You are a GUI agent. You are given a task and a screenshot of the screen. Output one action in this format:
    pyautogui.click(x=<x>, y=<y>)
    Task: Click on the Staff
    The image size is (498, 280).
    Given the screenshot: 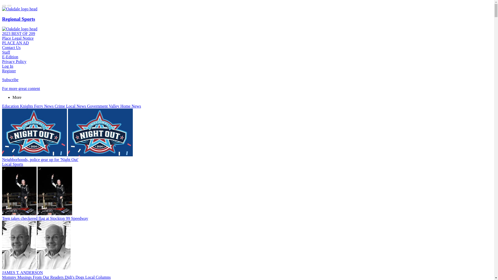 What is the action you would take?
    pyautogui.click(x=6, y=52)
    